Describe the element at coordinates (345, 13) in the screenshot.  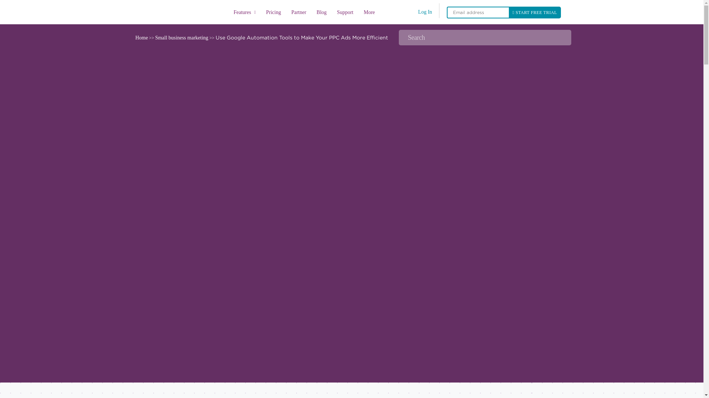
I see `Support` at that location.